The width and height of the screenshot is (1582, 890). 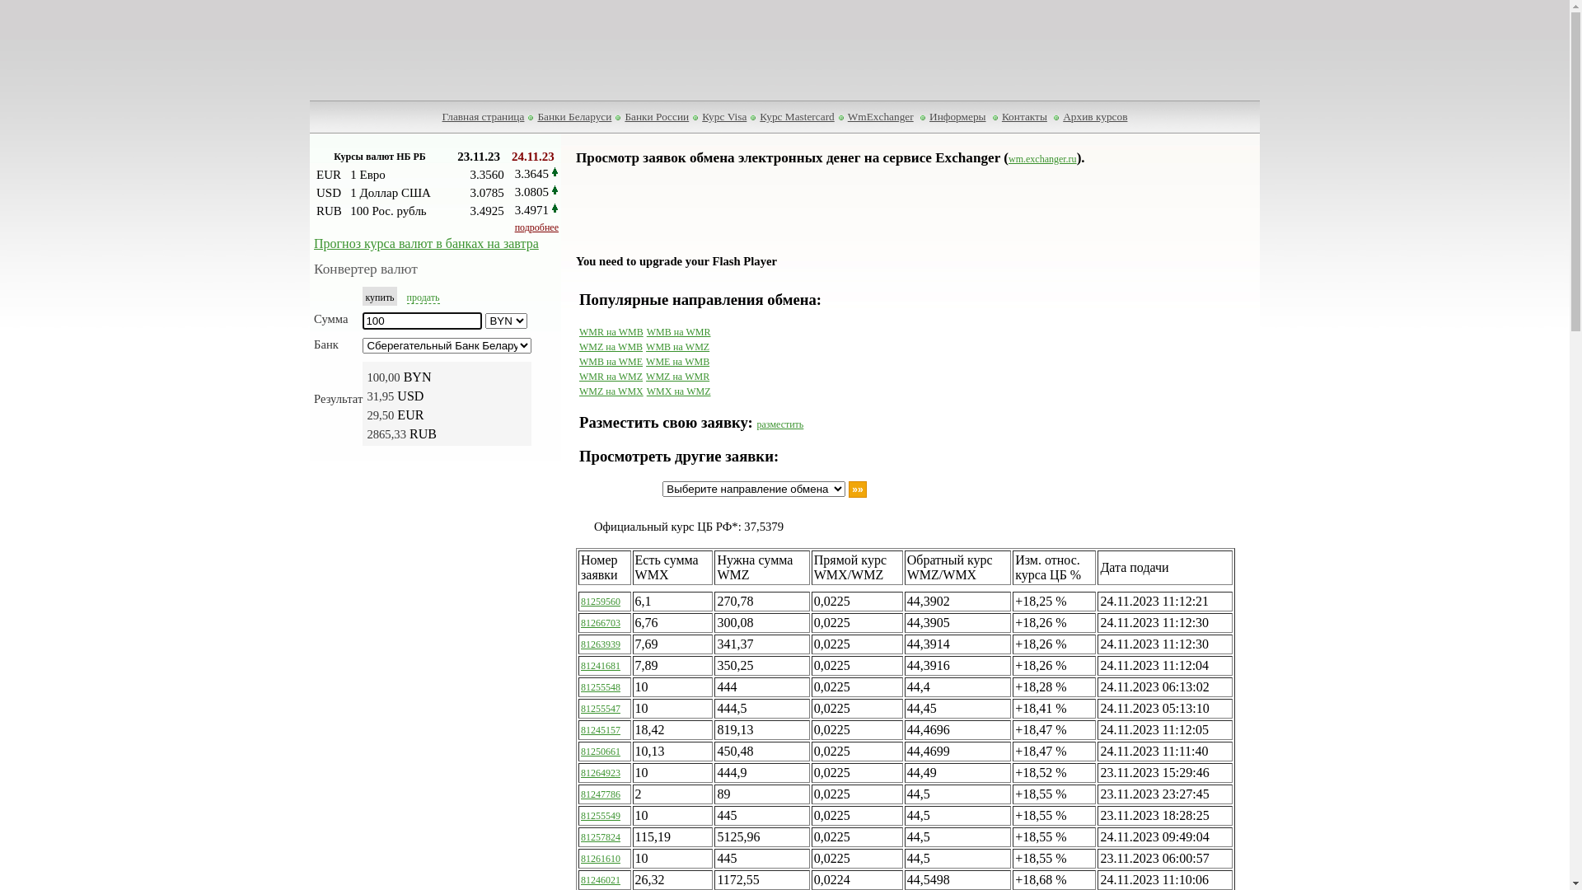 What do you see at coordinates (1043, 159) in the screenshot?
I see `wm.exchanger.ru` at bounding box center [1043, 159].